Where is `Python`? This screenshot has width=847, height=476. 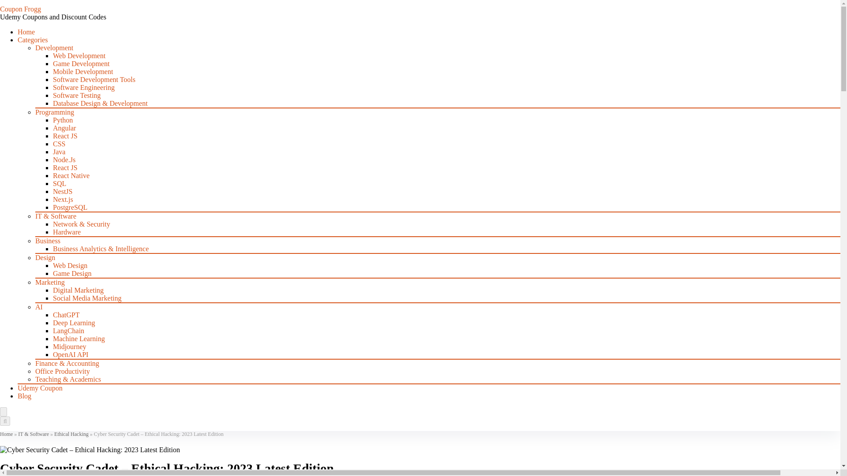 Python is located at coordinates (63, 120).